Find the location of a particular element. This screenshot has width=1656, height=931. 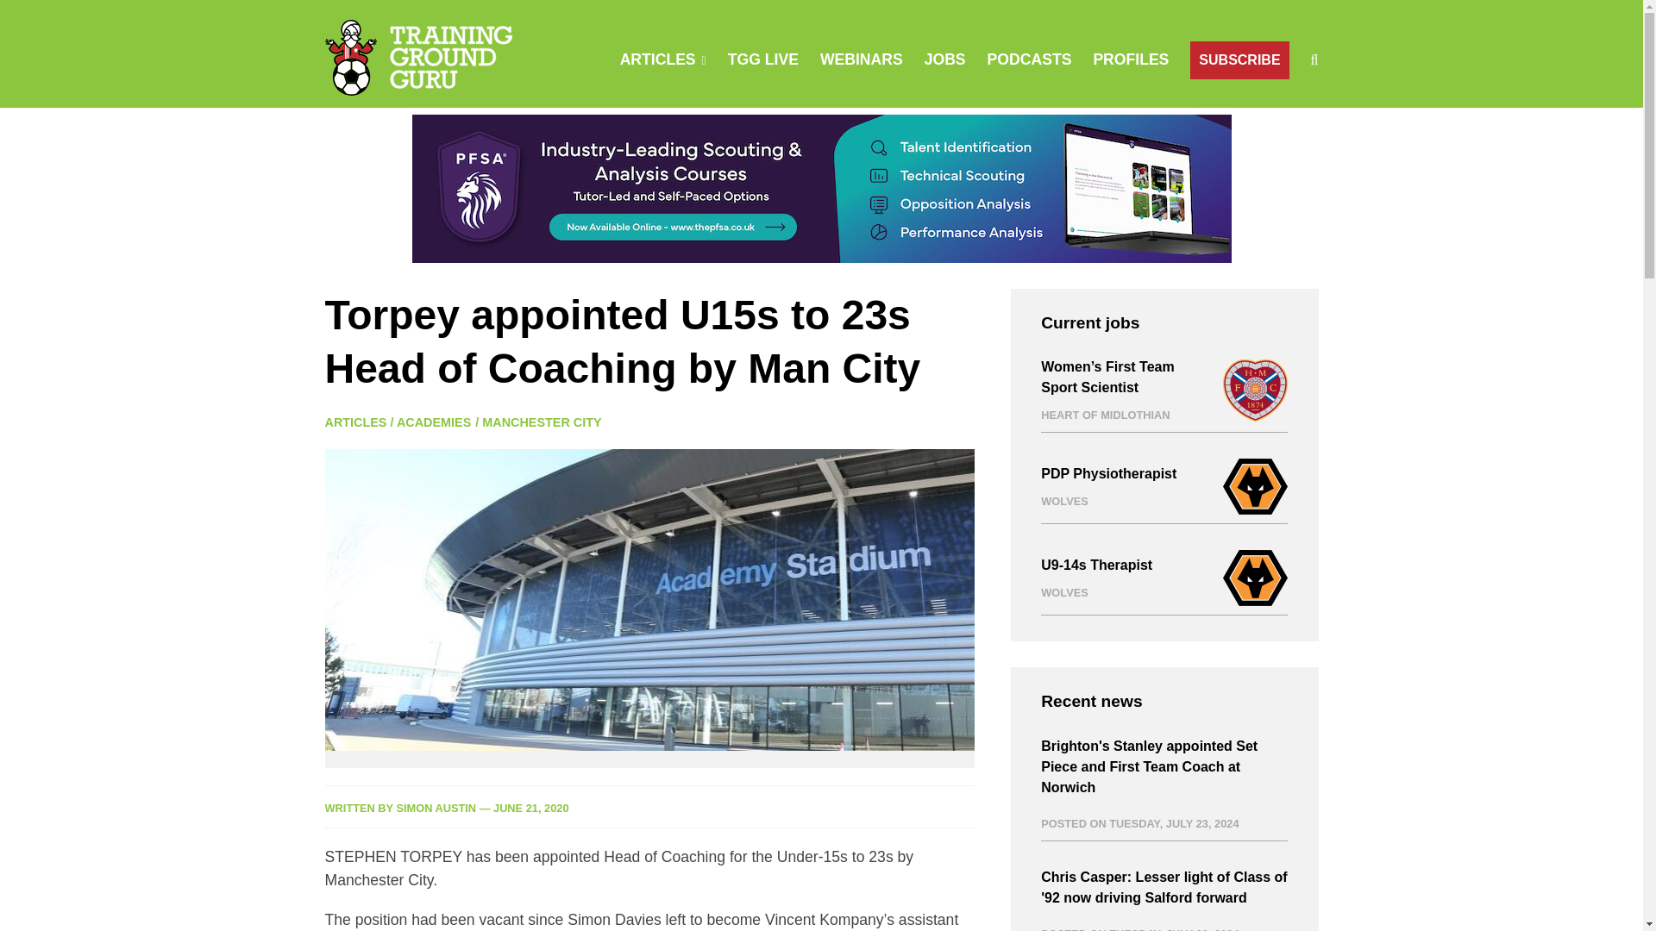

Submit a job is located at coordinates (944, 59).